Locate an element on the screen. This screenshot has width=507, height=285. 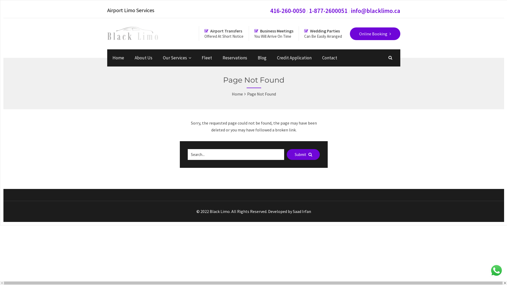
Blog is located at coordinates (262, 58).